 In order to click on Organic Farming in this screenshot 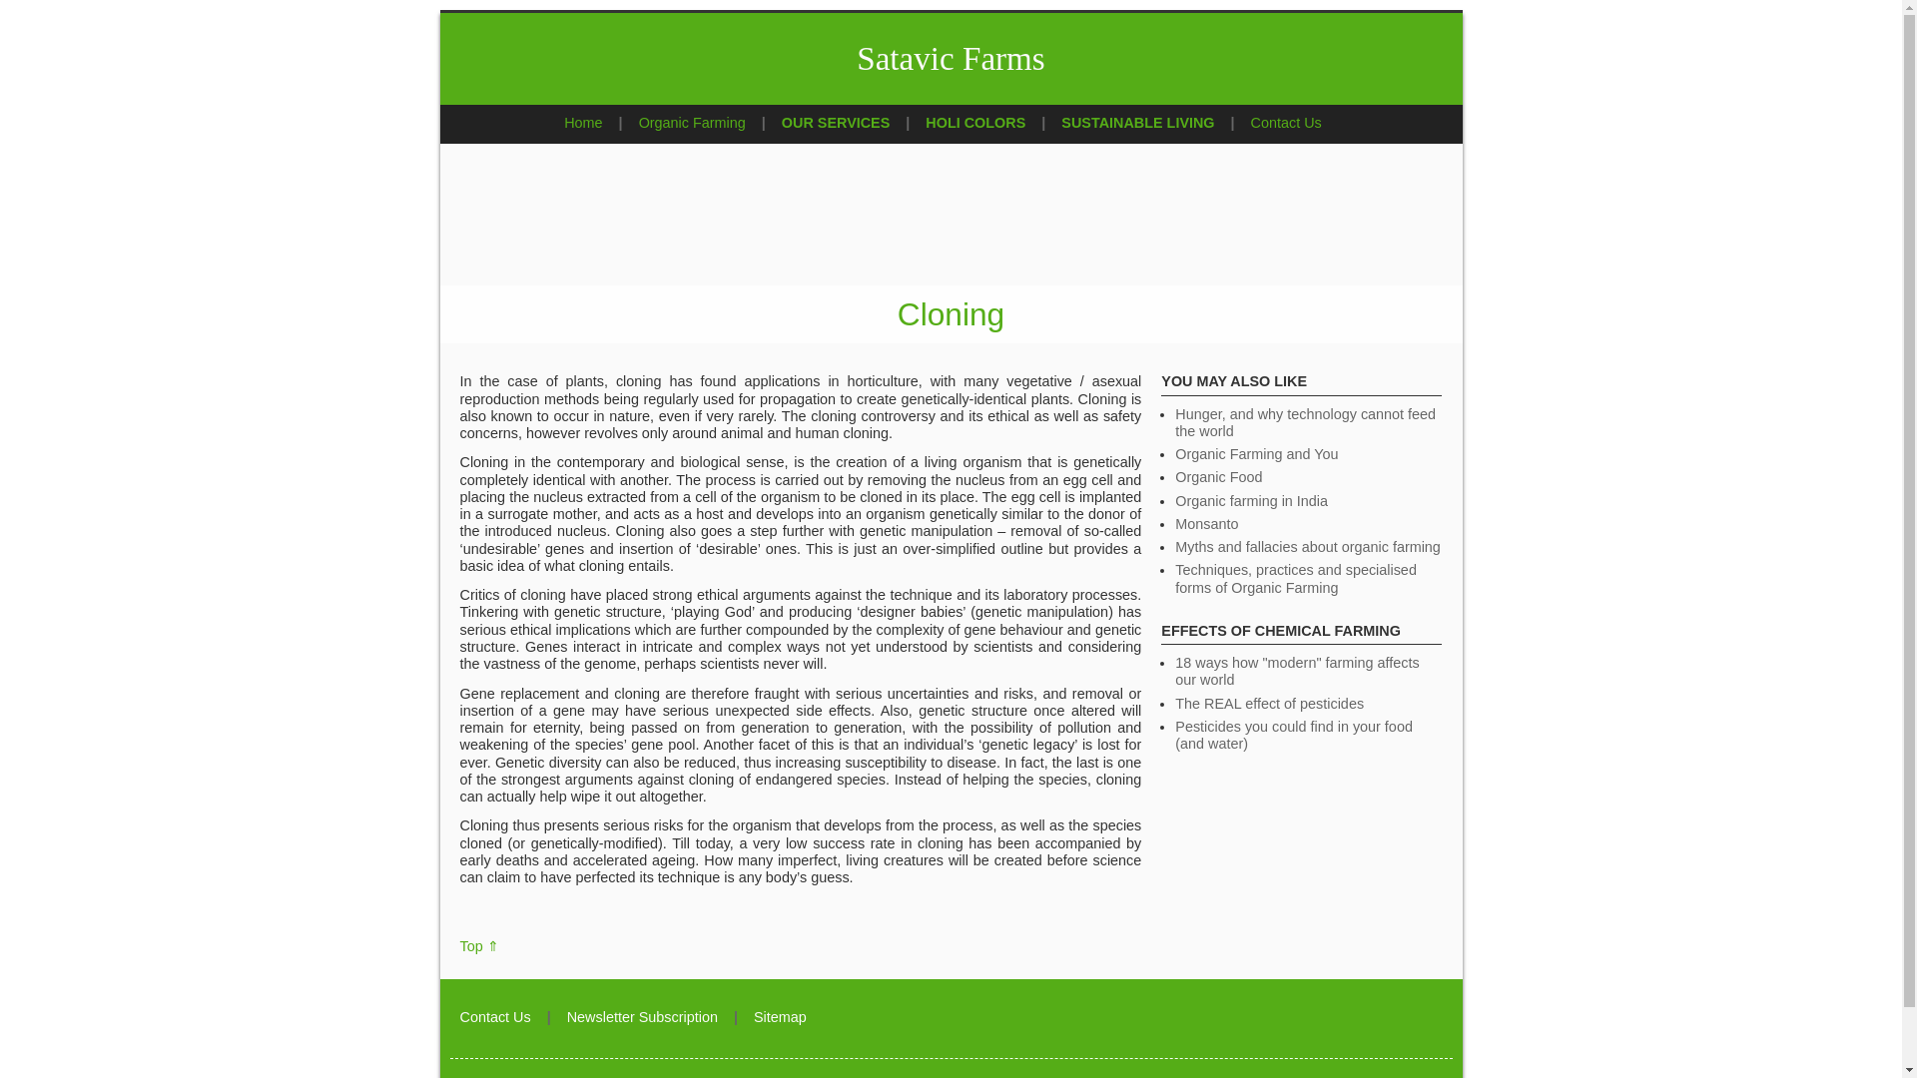, I will do `click(691, 122)`.